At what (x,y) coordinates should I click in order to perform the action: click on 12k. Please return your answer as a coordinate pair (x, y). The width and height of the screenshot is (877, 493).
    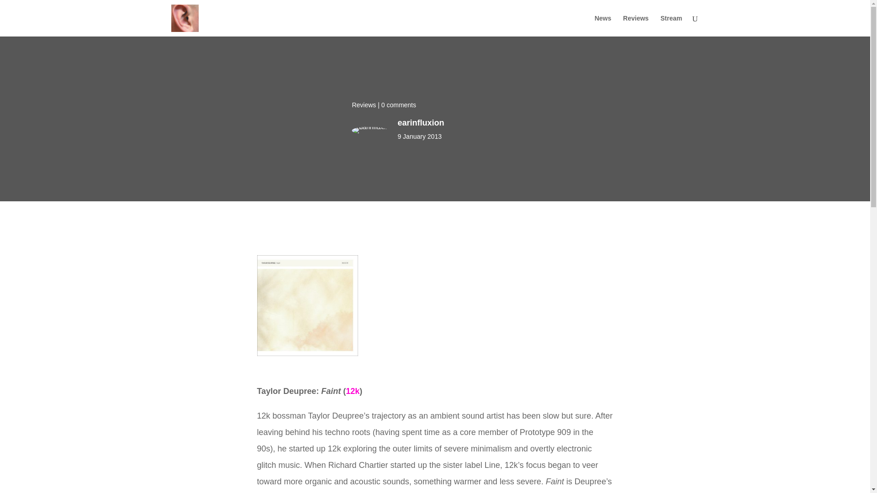
    Looking at the image, I should click on (353, 391).